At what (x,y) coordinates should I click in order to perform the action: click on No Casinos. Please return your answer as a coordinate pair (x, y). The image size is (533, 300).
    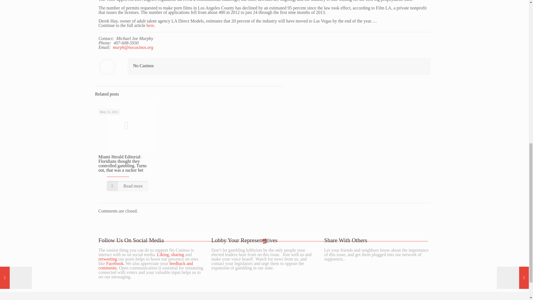
    Looking at the image, I should click on (144, 66).